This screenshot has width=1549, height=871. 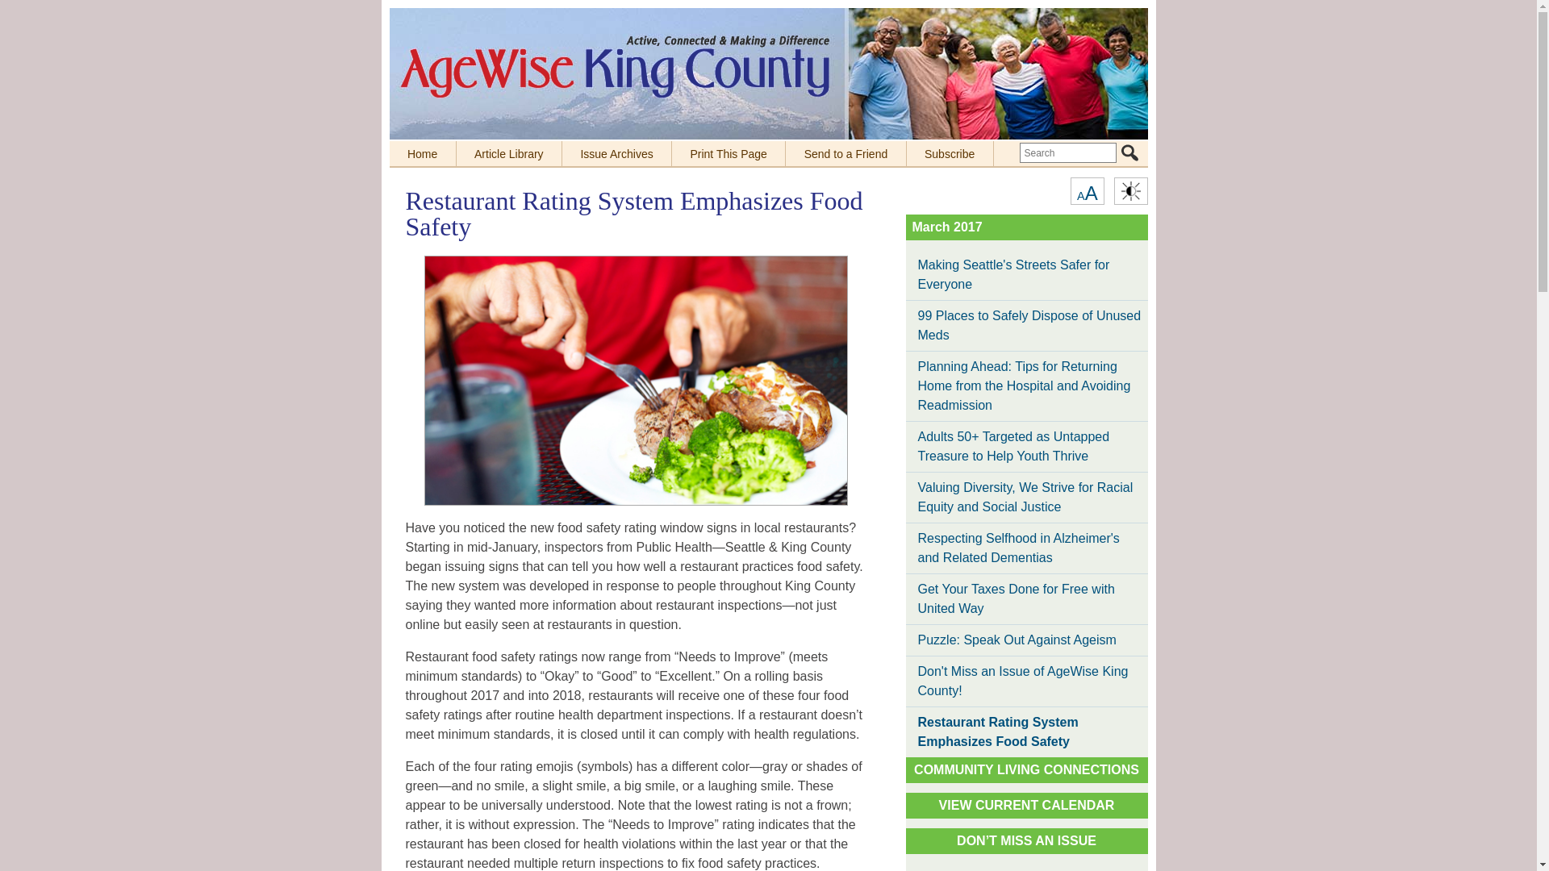 I want to click on High Contrast, so click(x=1087, y=190).